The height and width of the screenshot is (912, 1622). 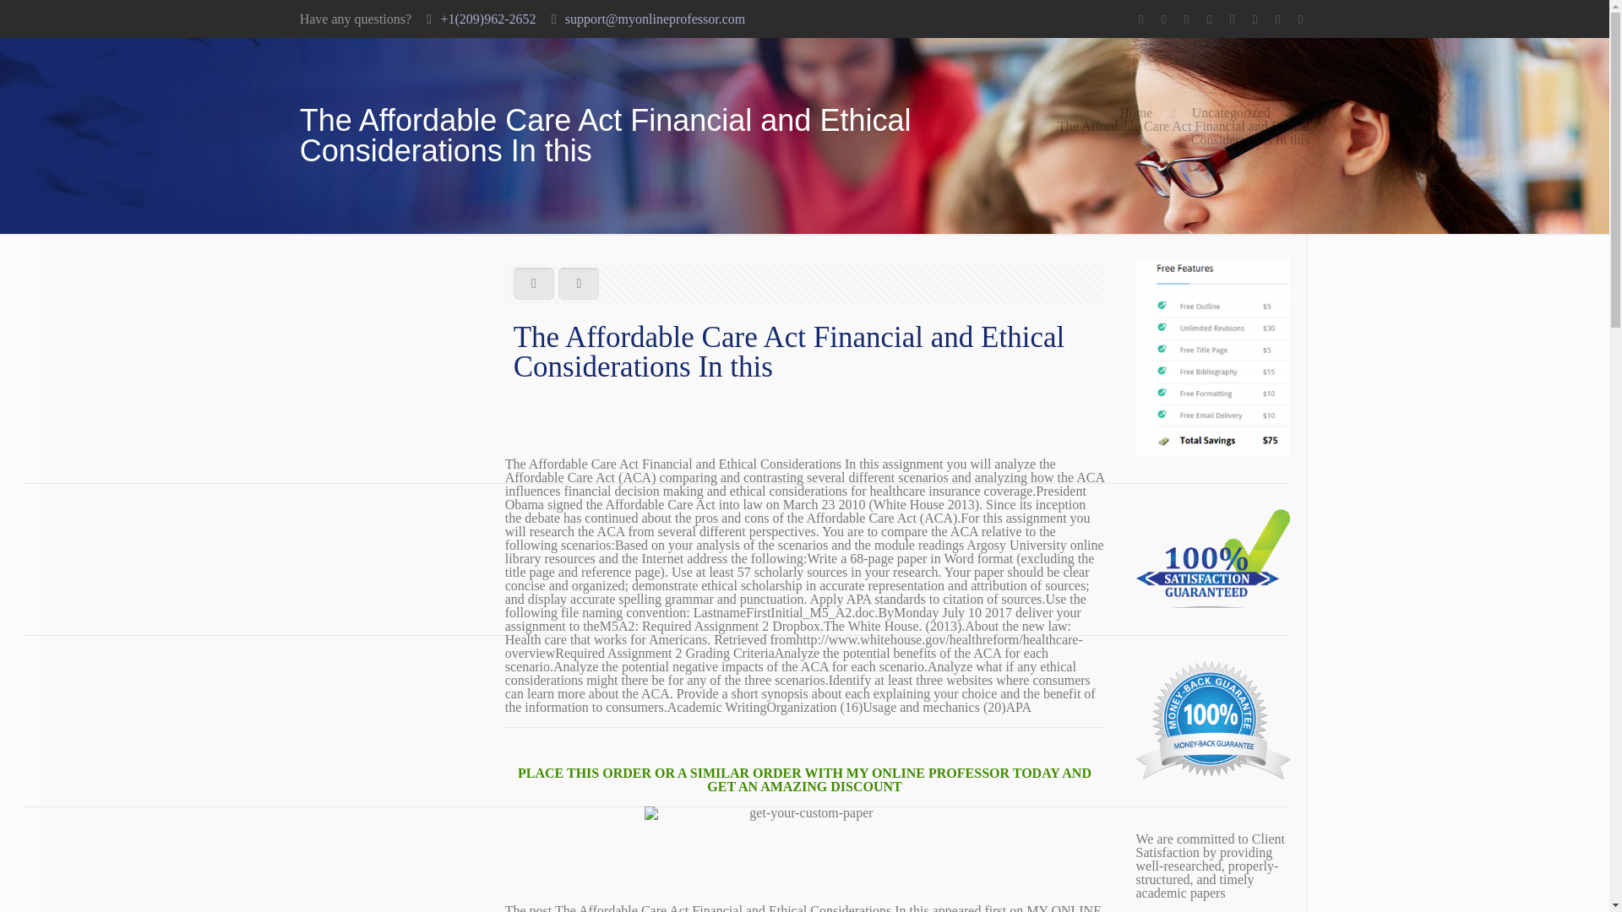 I want to click on Skype, so click(x=1140, y=19).